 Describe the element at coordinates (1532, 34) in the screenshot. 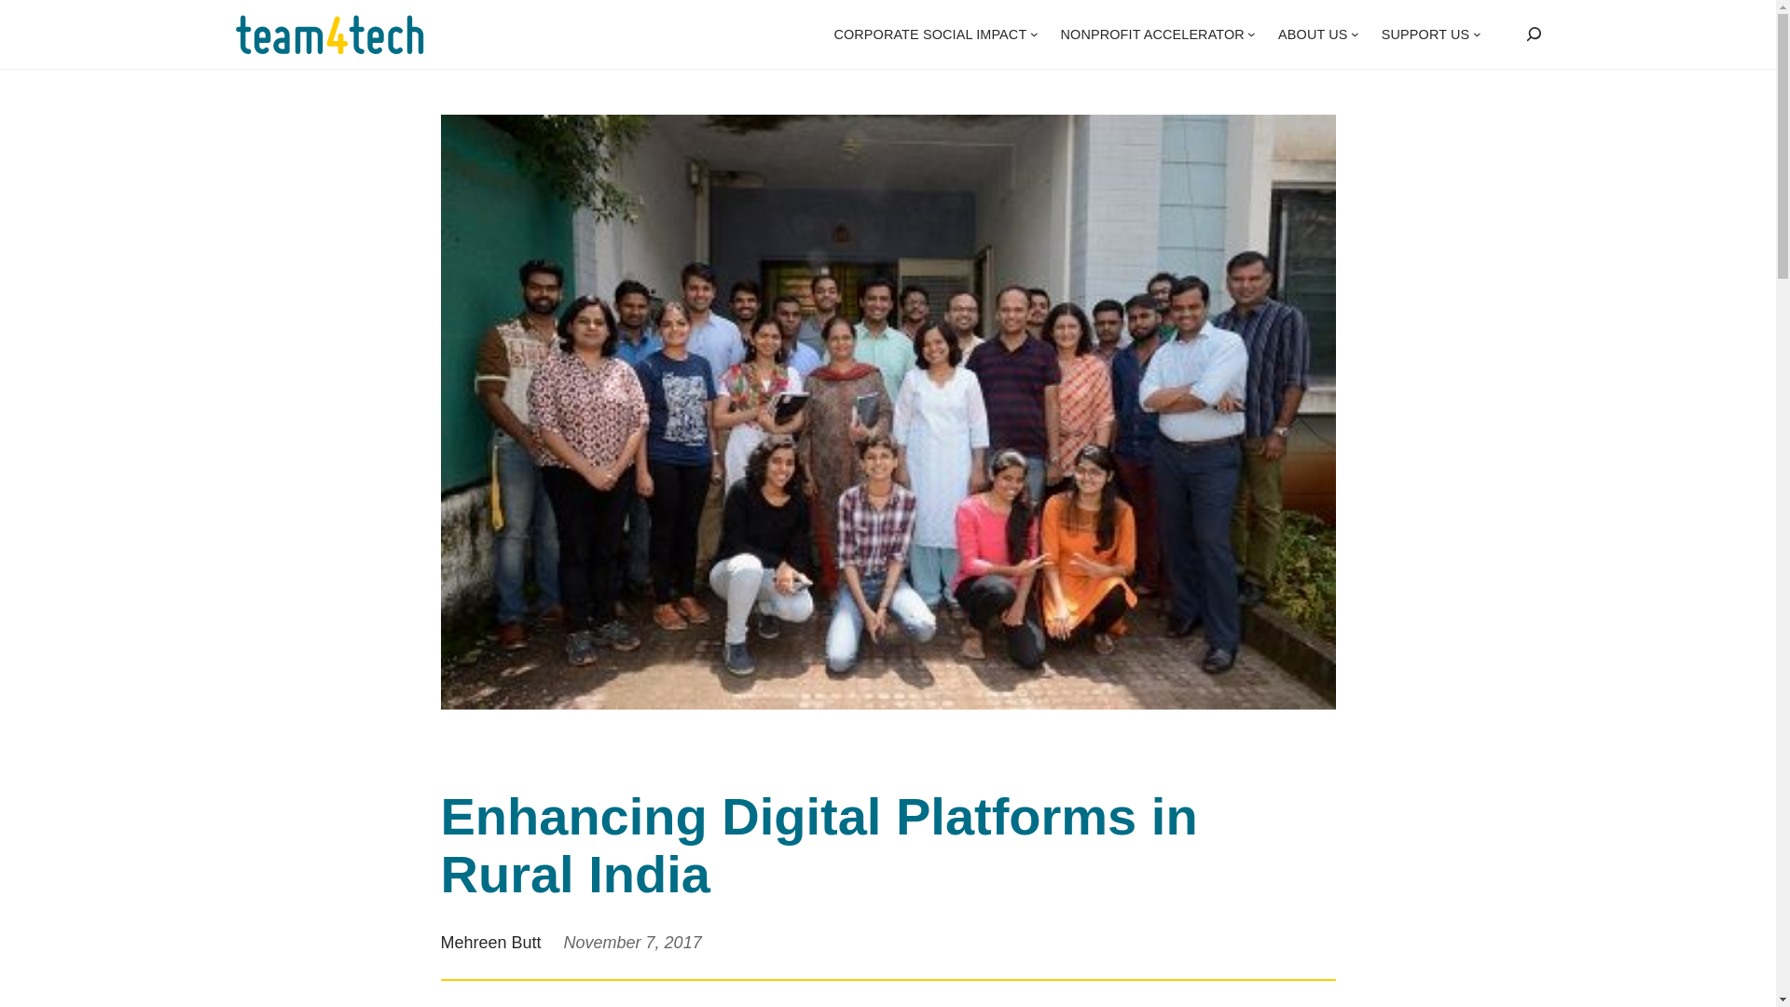

I see `SEARCH` at that location.